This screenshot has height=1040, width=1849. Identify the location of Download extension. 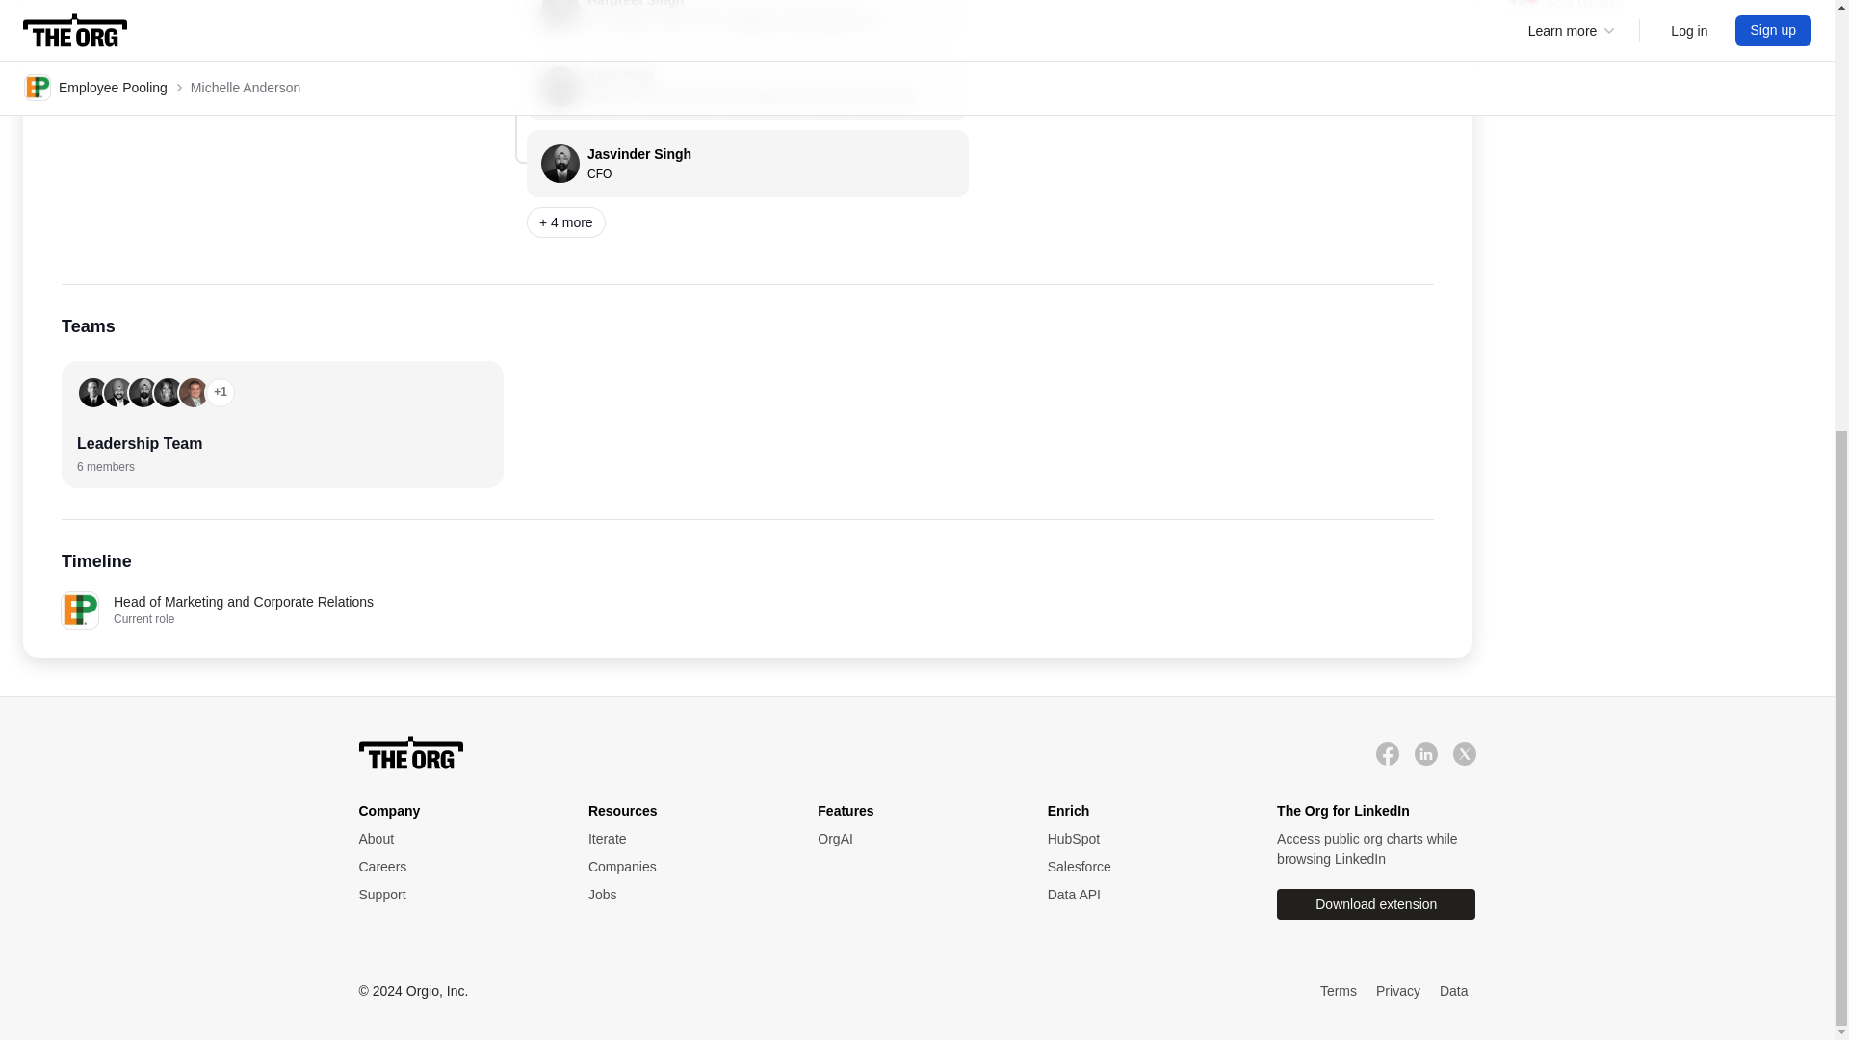
(1376, 903).